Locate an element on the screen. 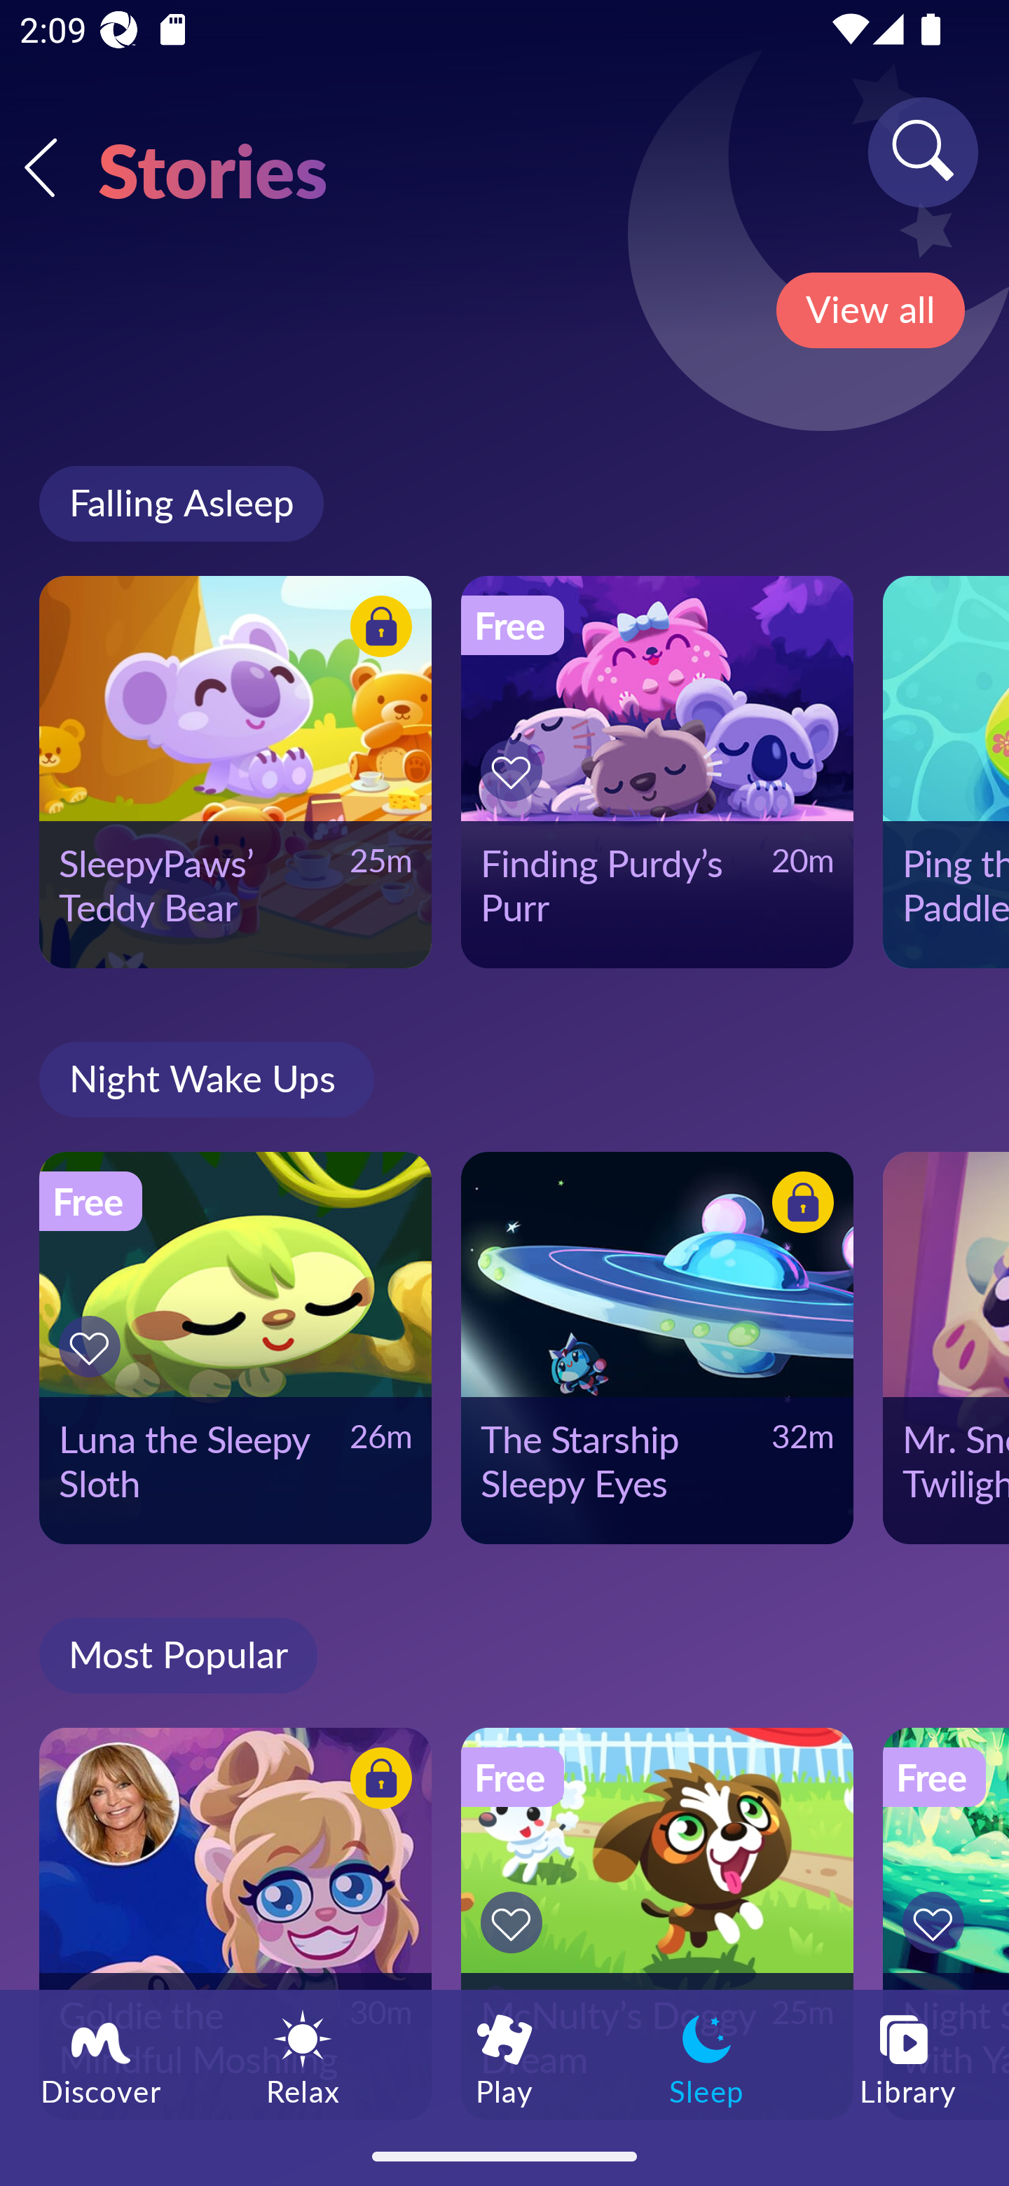  Button is located at coordinates (94, 1347).